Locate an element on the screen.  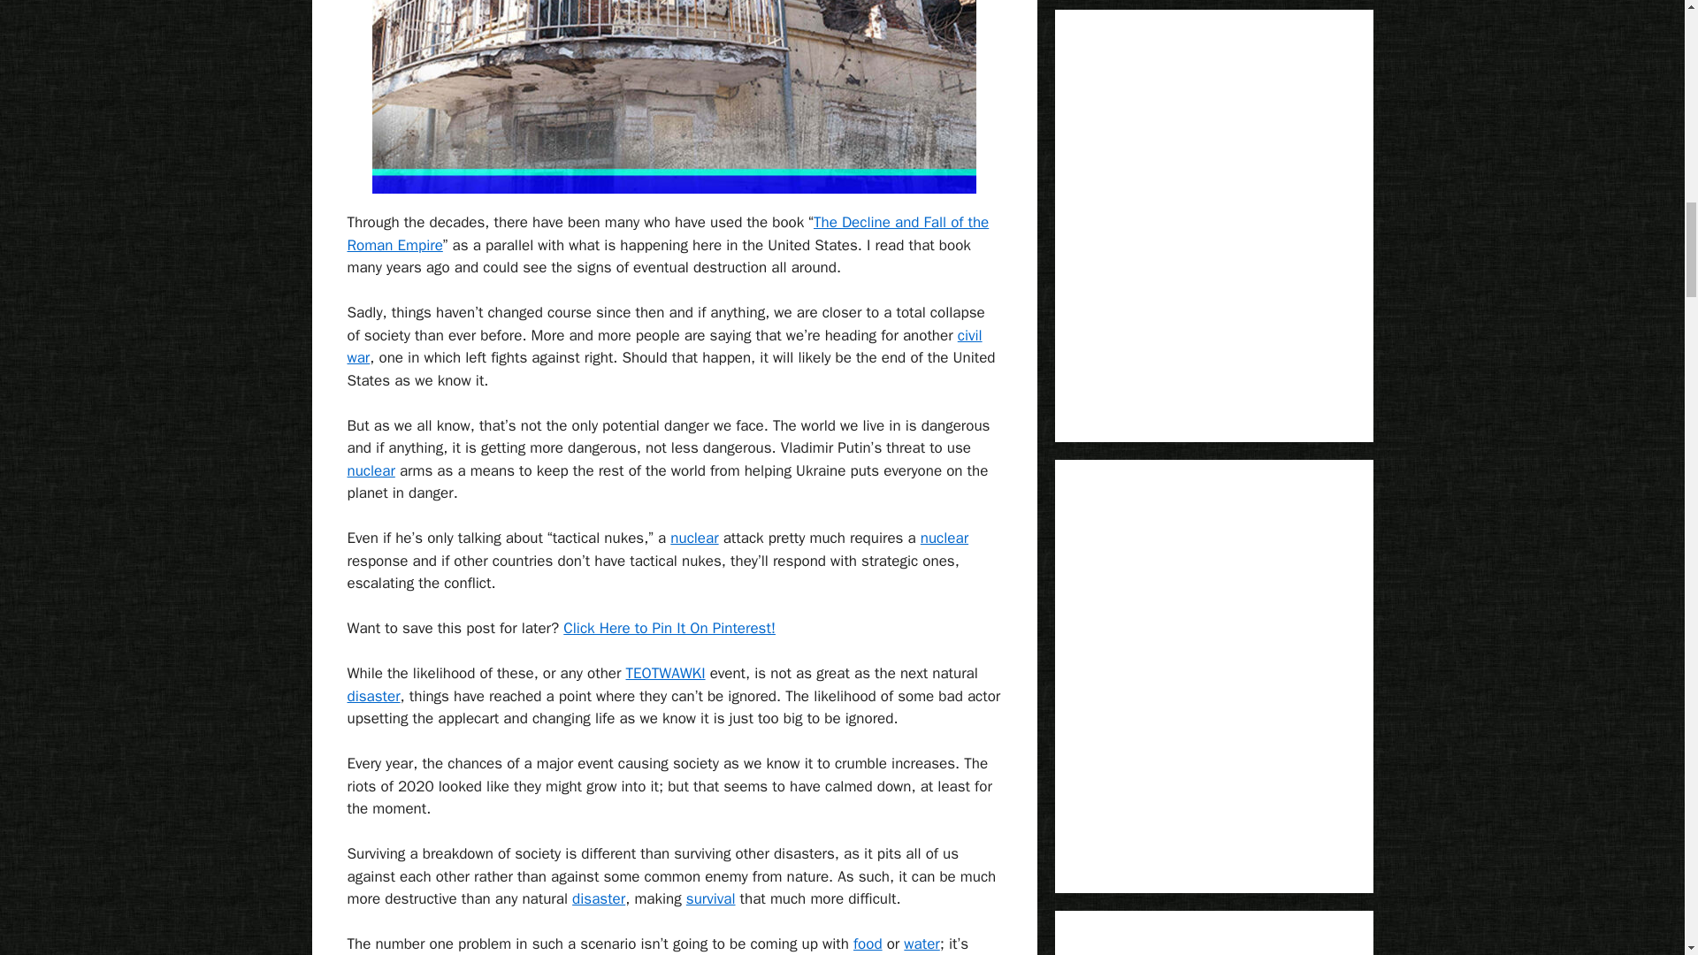
Easy Cellar auto 2 is located at coordinates (944, 538).